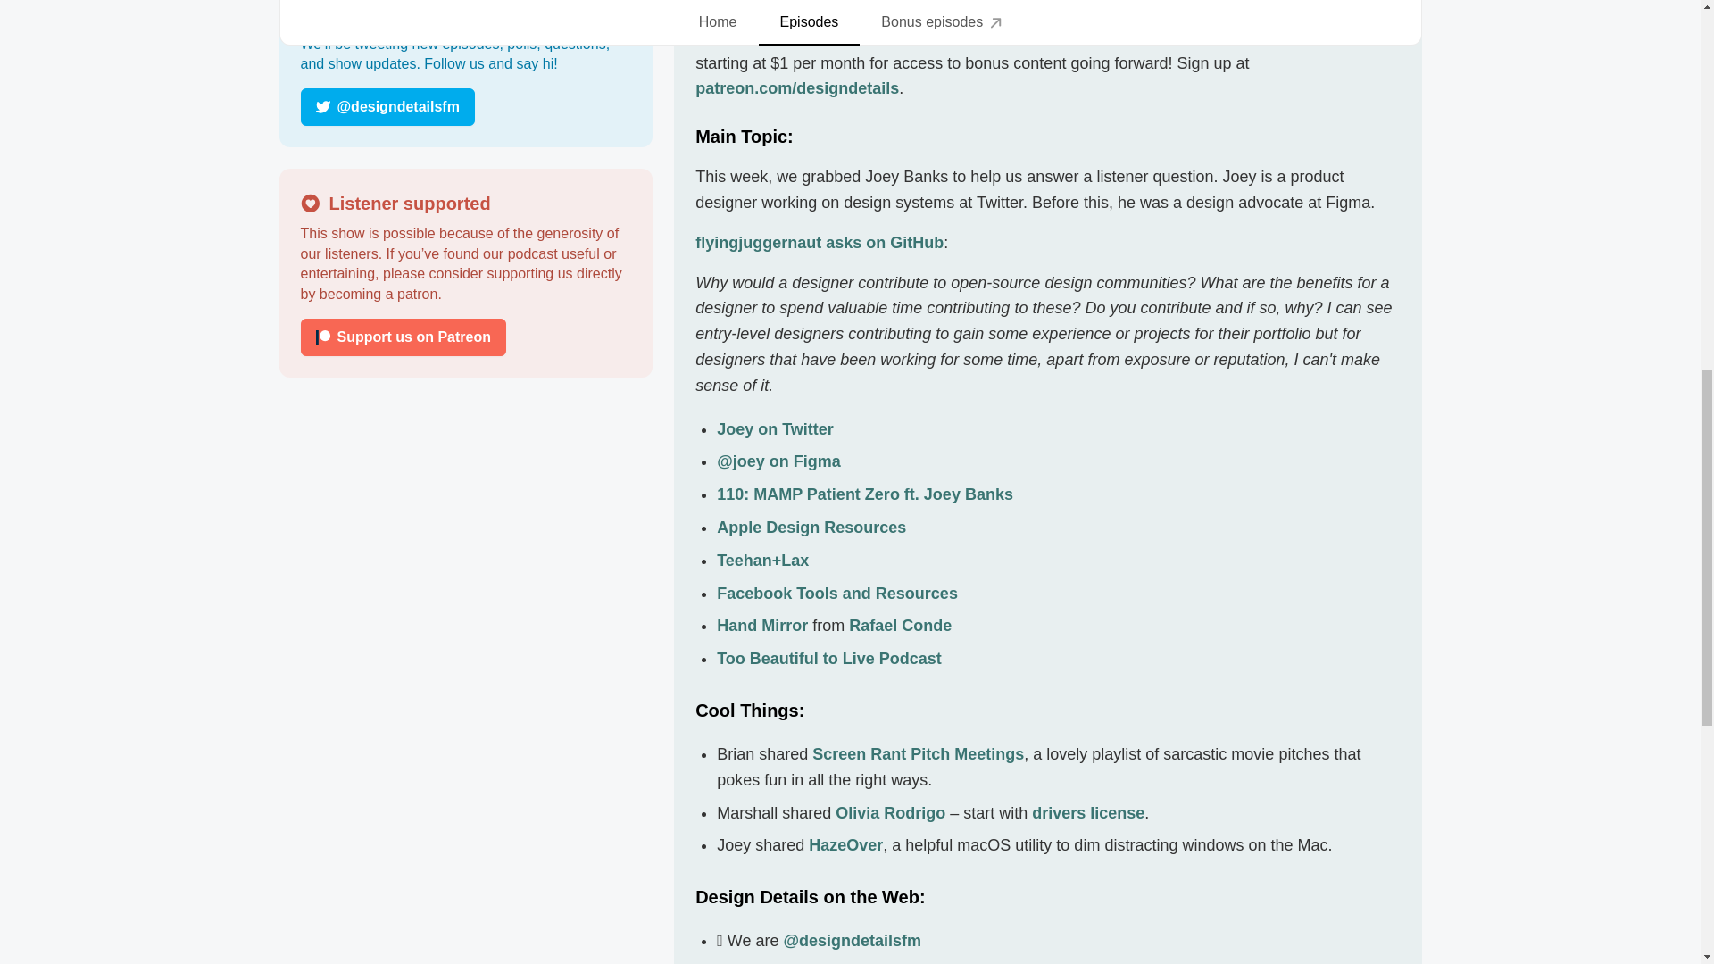 The width and height of the screenshot is (1714, 964). Describe the element at coordinates (403, 337) in the screenshot. I see `Support us on Patreon` at that location.